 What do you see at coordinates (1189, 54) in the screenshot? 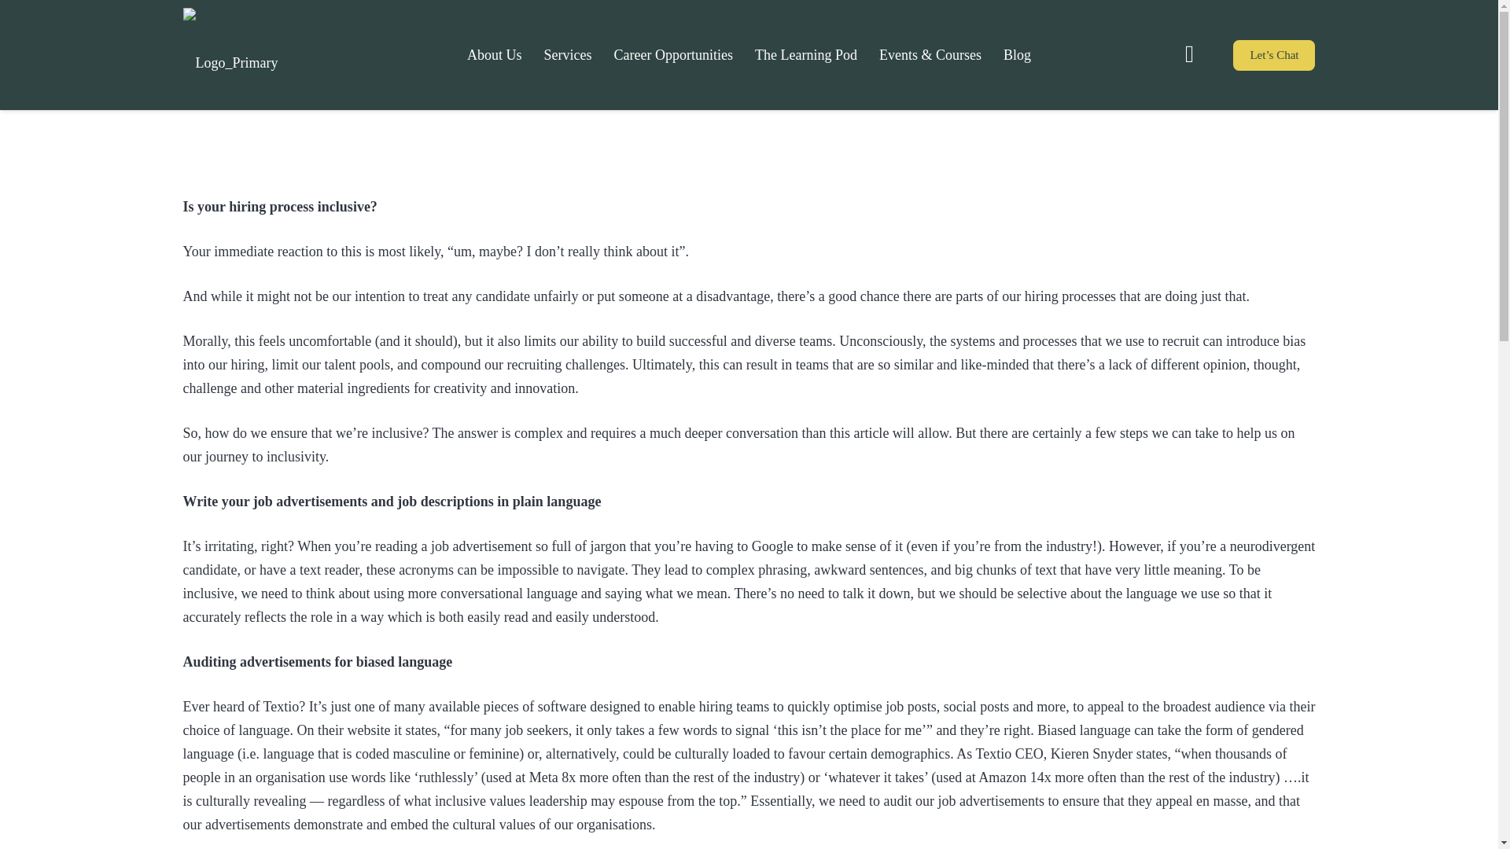
I see `Title` at bounding box center [1189, 54].